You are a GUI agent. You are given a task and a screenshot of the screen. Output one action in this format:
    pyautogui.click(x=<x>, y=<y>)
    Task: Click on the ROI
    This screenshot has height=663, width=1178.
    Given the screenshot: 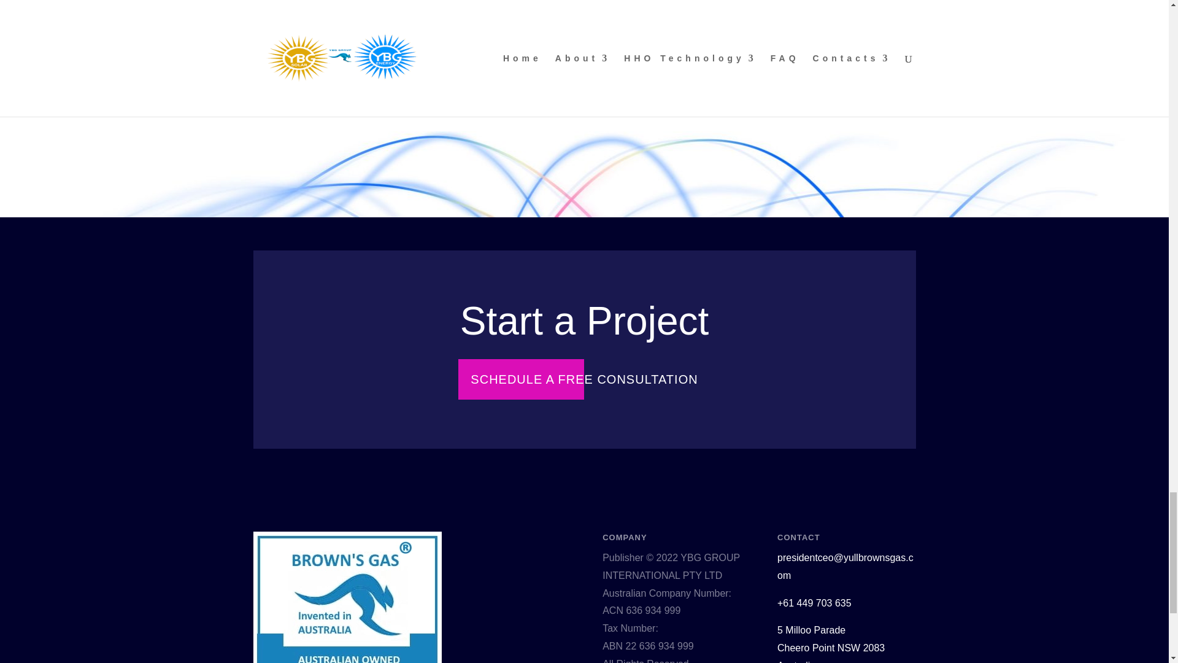 What is the action you would take?
    pyautogui.click(x=409, y=56)
    